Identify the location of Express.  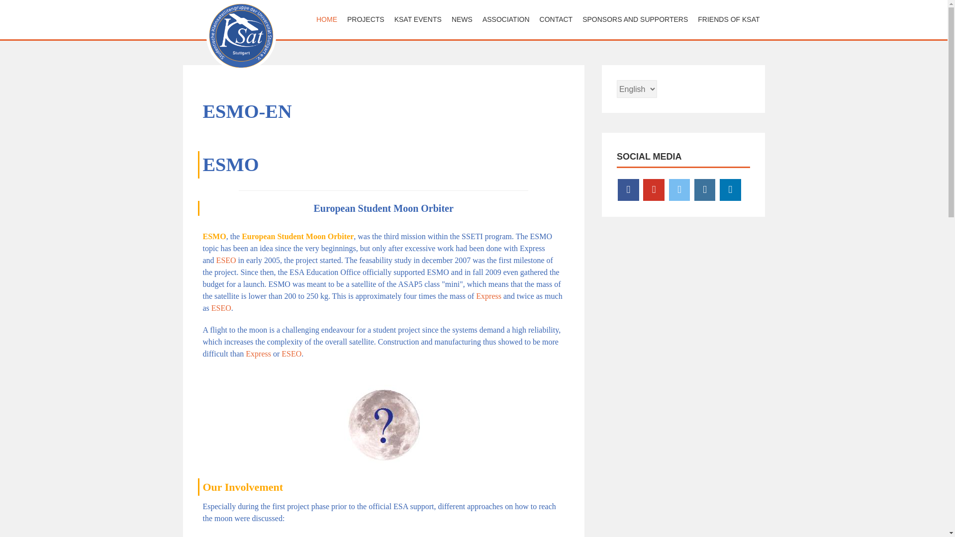
(488, 296).